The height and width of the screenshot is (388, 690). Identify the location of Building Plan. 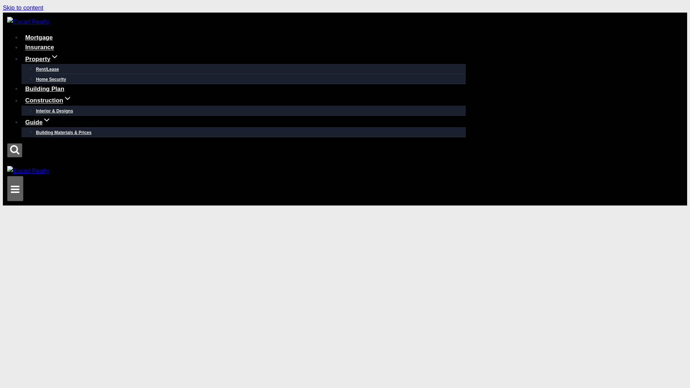
(45, 88).